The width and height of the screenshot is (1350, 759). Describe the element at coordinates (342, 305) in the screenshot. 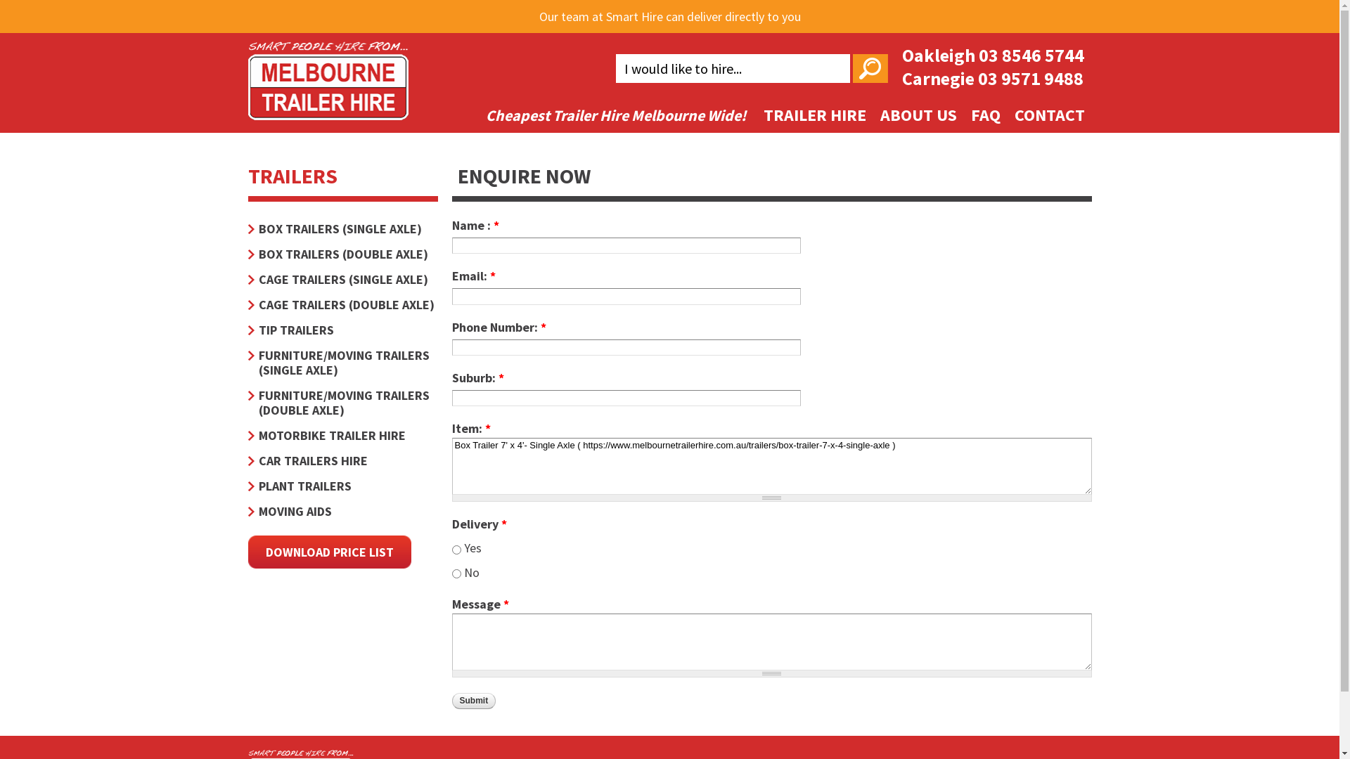

I see `CAGE TRAILERS (DOUBLE AXLE)` at that location.